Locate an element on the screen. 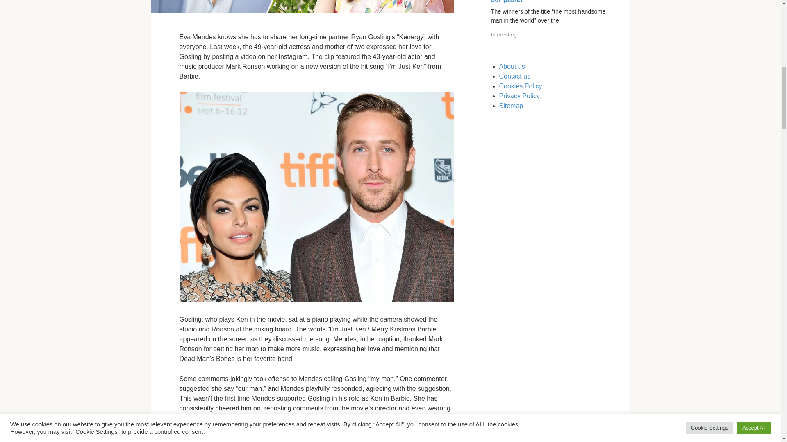 This screenshot has width=787, height=442. Contact us is located at coordinates (515, 76).